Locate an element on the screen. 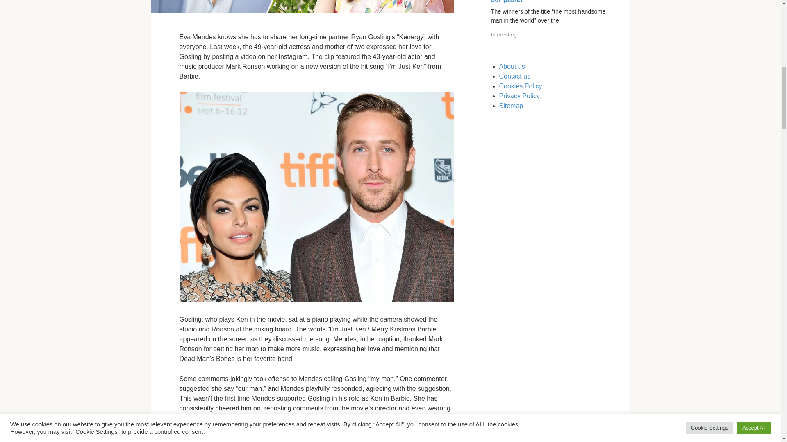 This screenshot has width=787, height=442. Contact us is located at coordinates (515, 76).